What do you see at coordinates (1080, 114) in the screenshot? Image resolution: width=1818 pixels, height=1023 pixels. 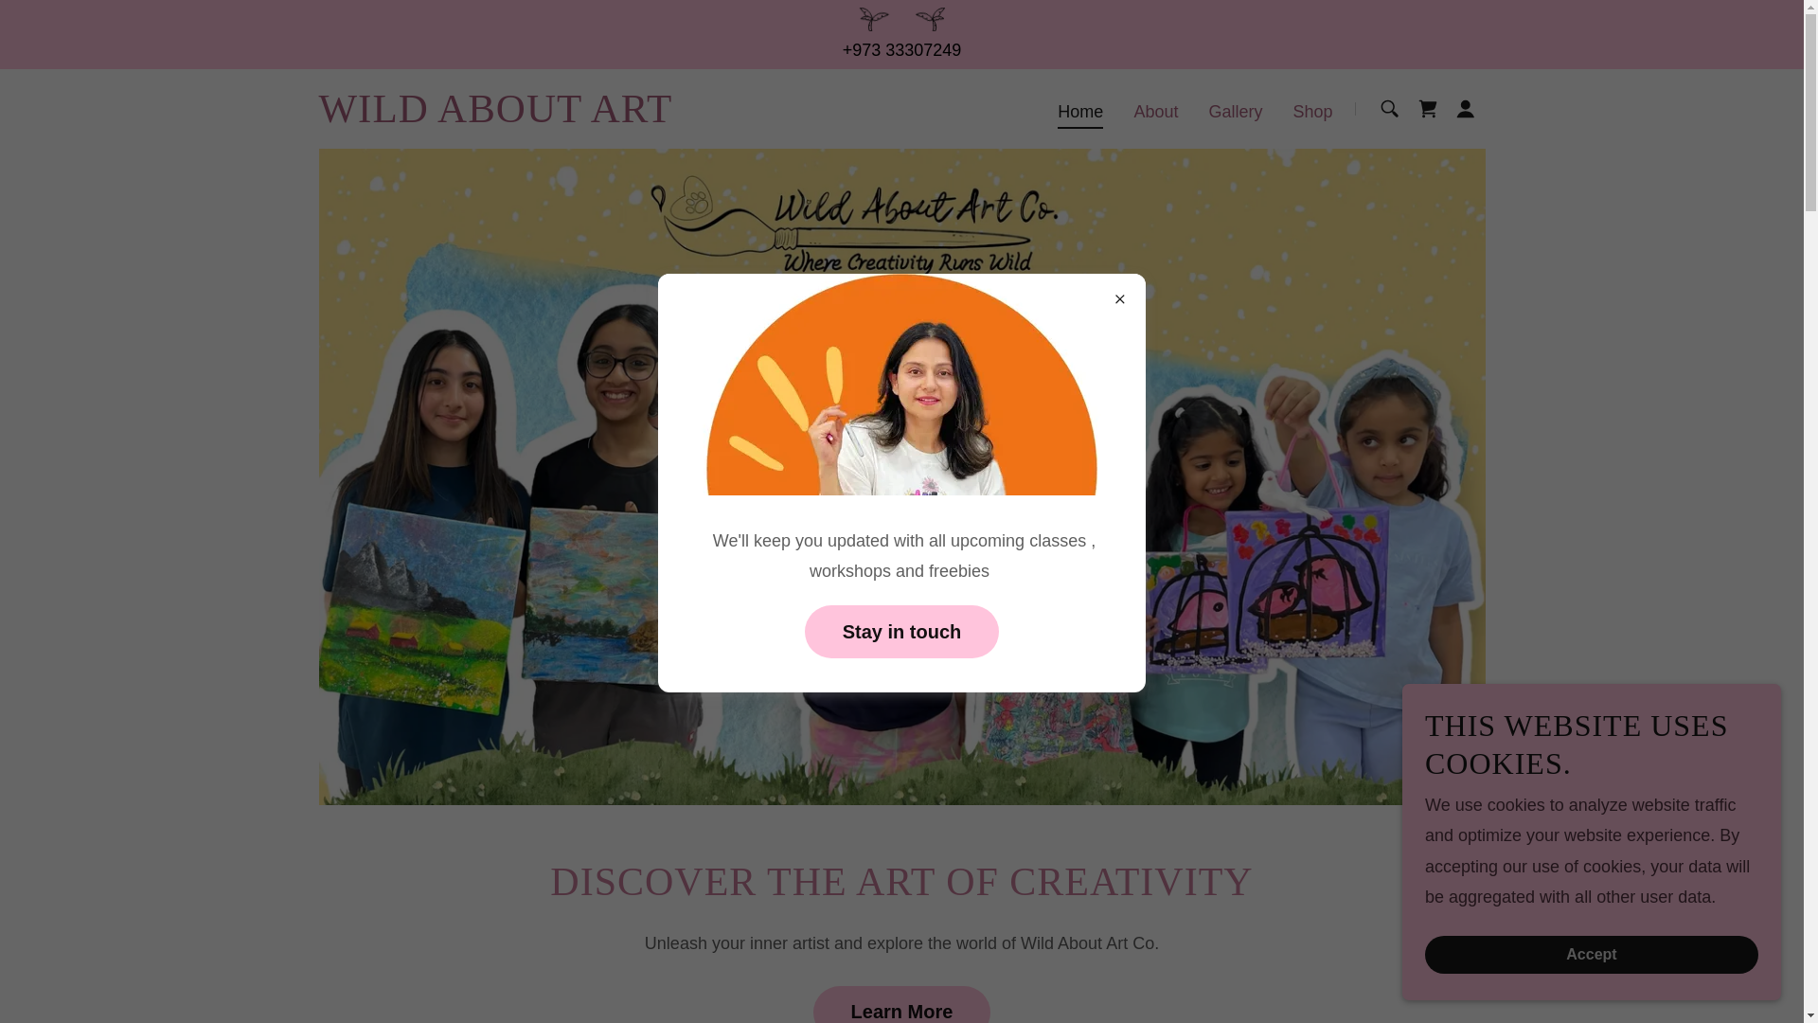 I see `Home` at bounding box center [1080, 114].